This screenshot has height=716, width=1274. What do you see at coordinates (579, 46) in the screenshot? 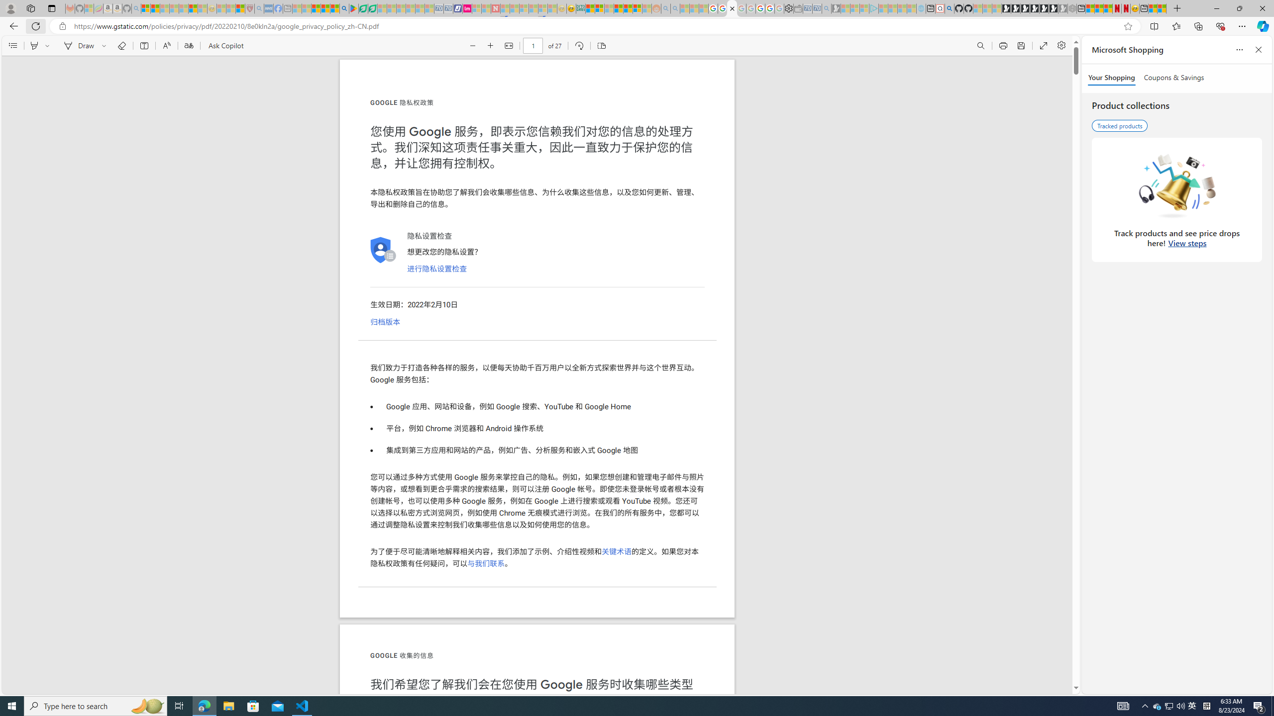
I see `Rotate (Ctrl+])` at bounding box center [579, 46].